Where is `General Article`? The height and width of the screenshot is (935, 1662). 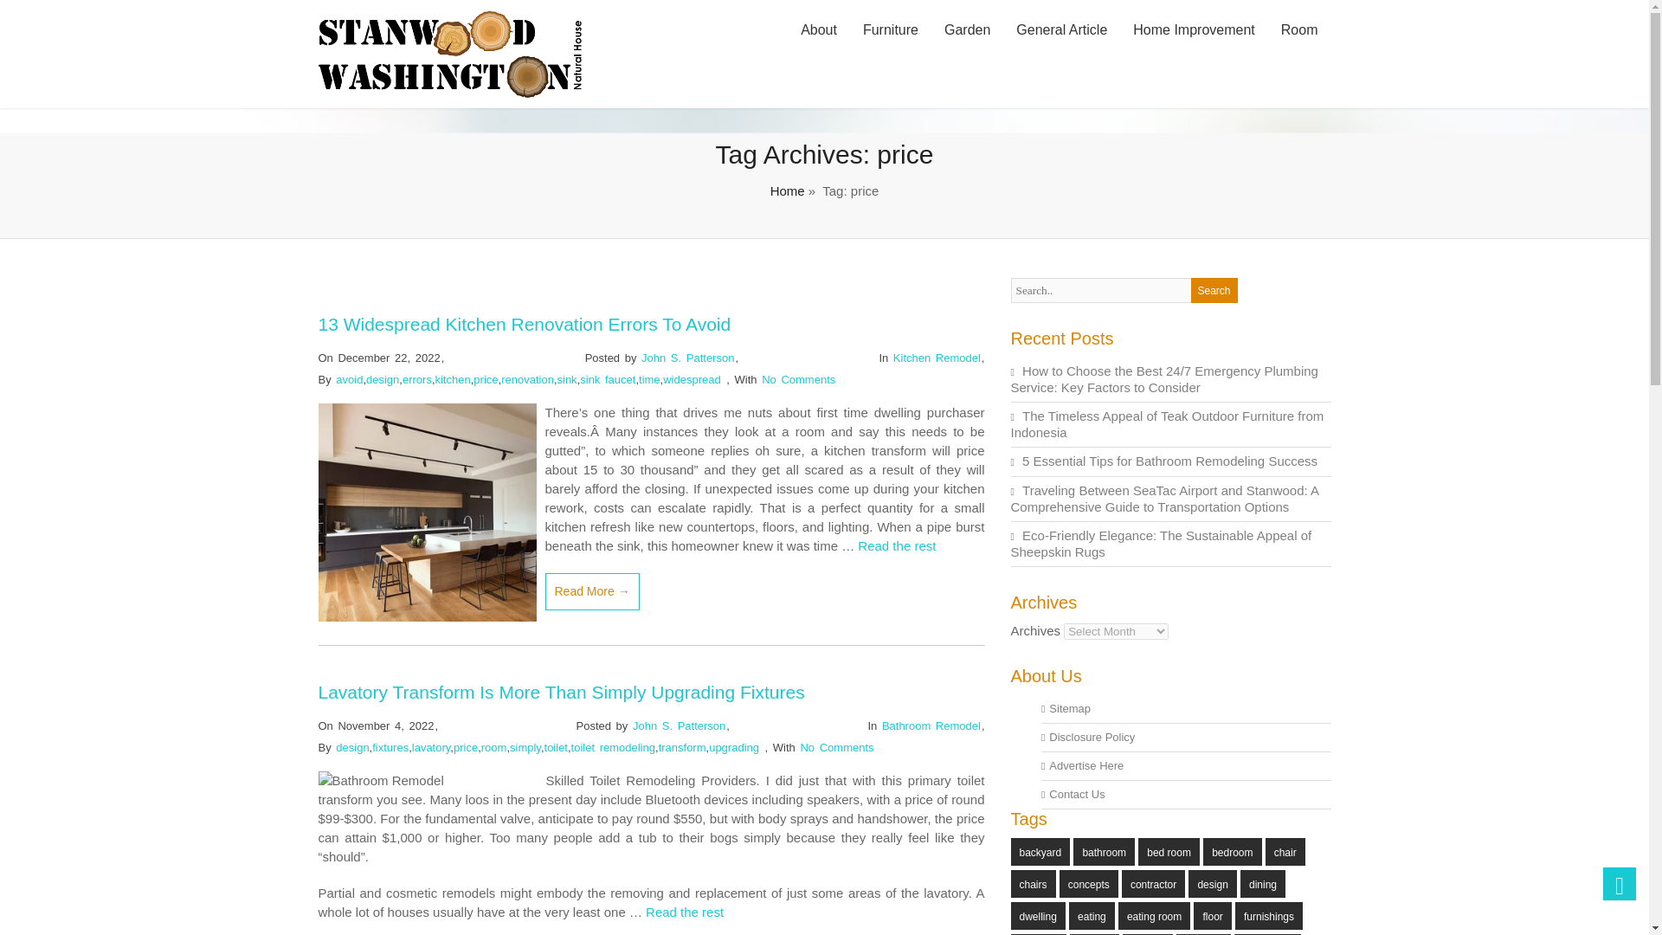 General Article is located at coordinates (1061, 30).